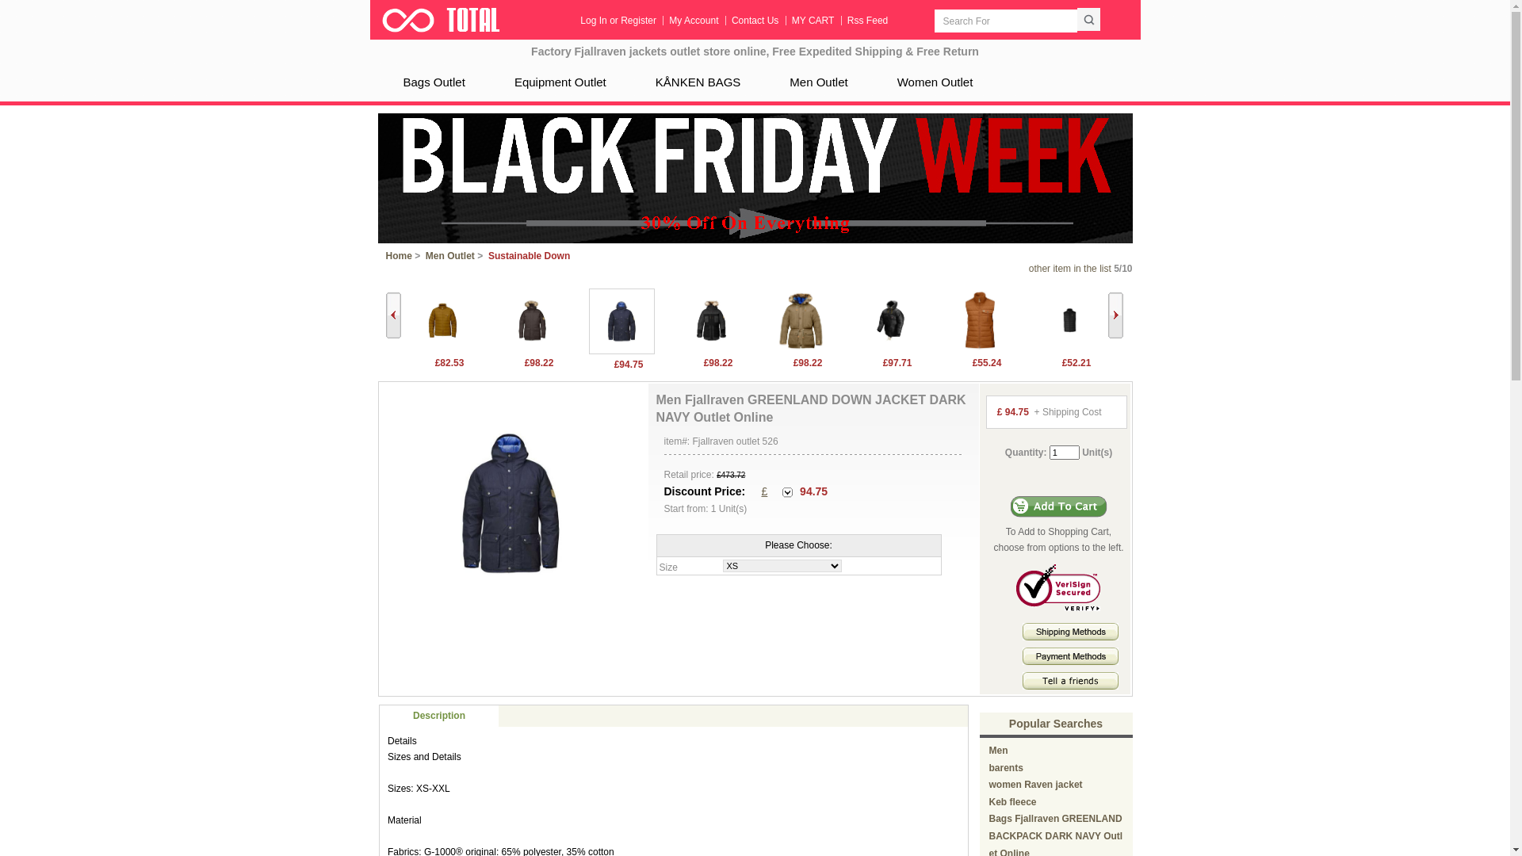  What do you see at coordinates (1069, 320) in the screenshot?
I see `Men Fjallraven PAK DOWN VEST BLACK Outlet Online` at bounding box center [1069, 320].